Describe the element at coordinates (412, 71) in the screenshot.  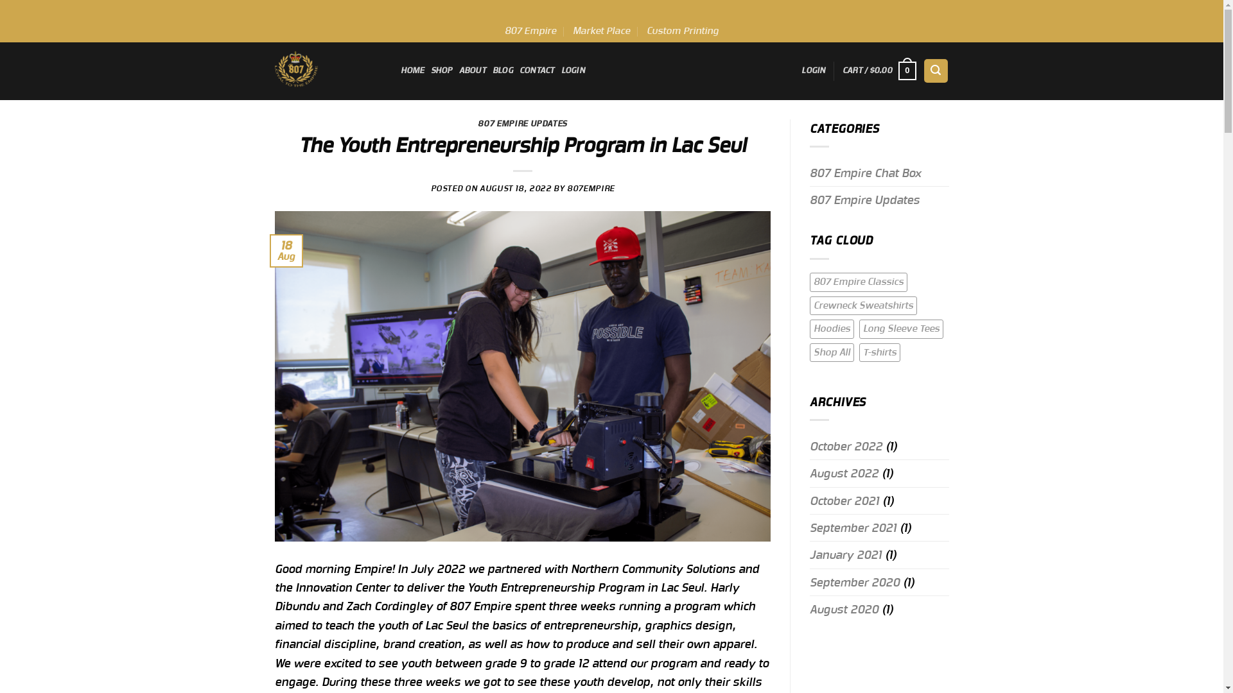
I see `HOME` at that location.